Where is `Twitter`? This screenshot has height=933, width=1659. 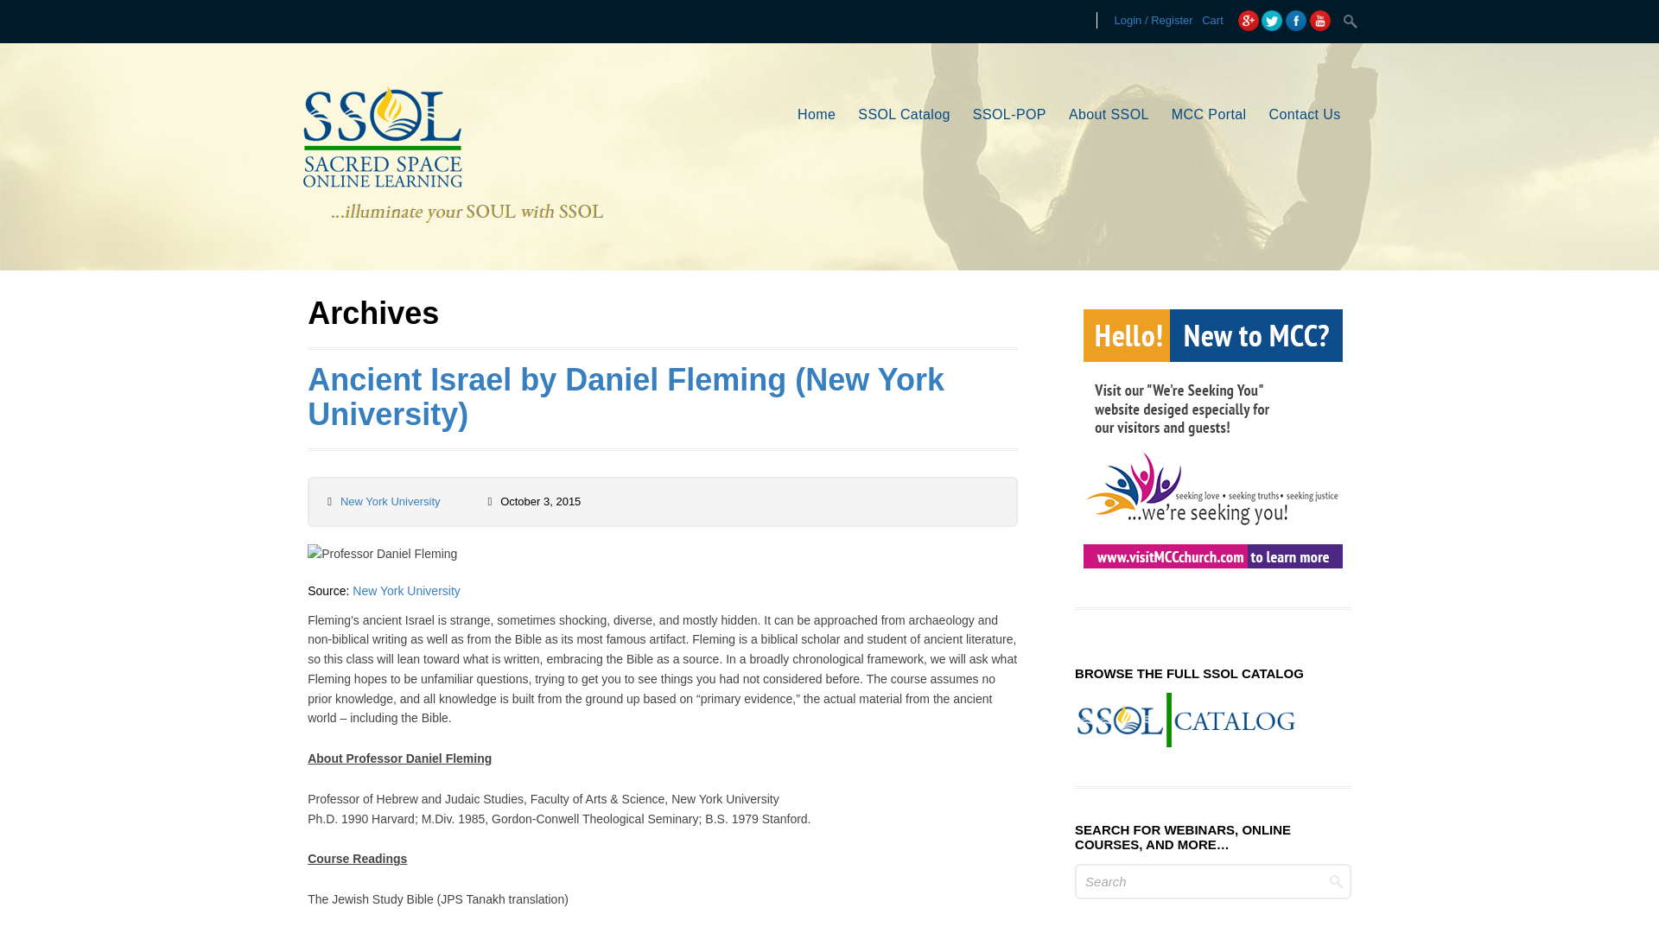 Twitter is located at coordinates (1272, 20).